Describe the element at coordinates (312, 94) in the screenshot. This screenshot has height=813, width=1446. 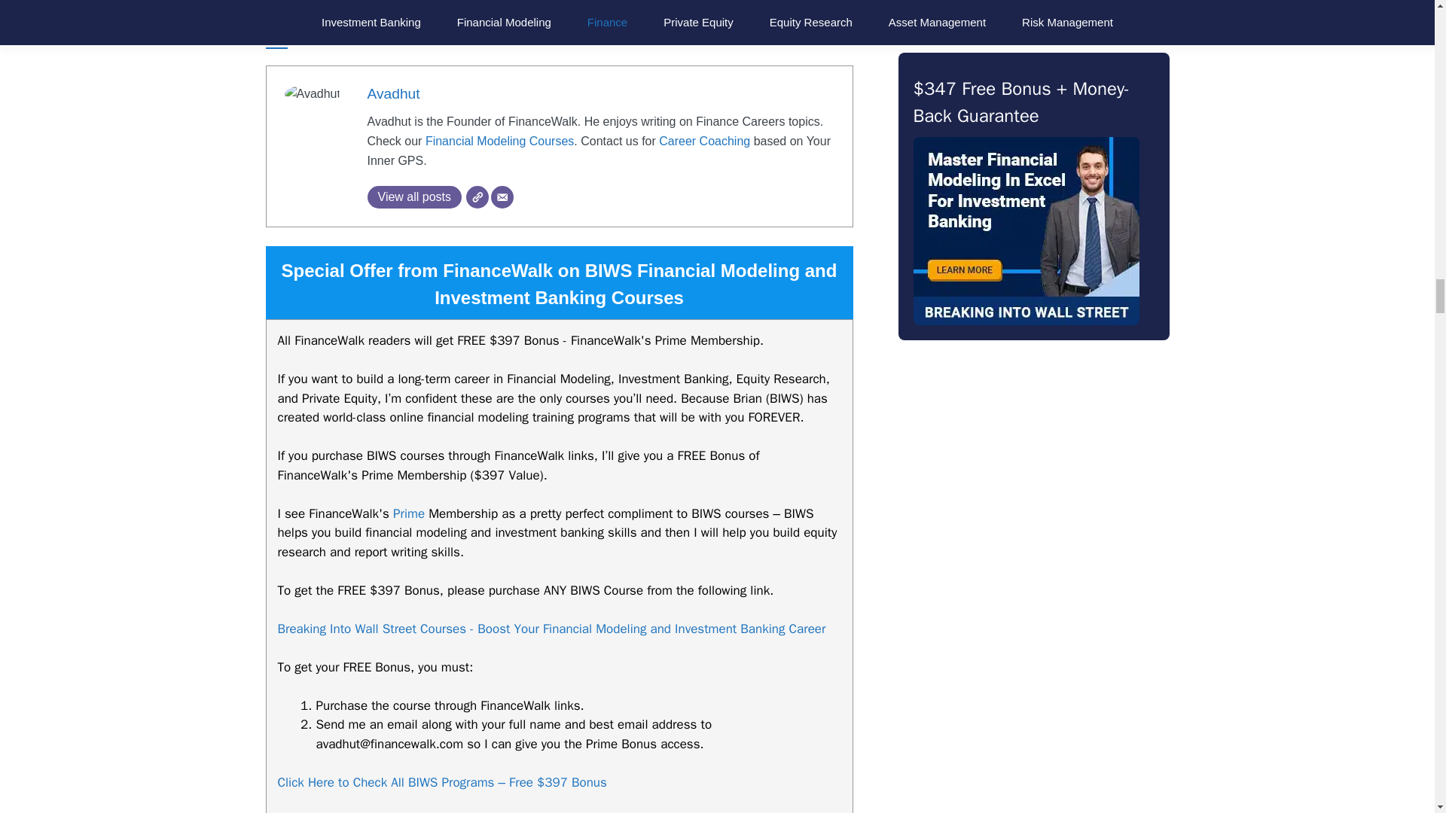
I see `The Ultimate Finance Internships India Guide 4` at that location.